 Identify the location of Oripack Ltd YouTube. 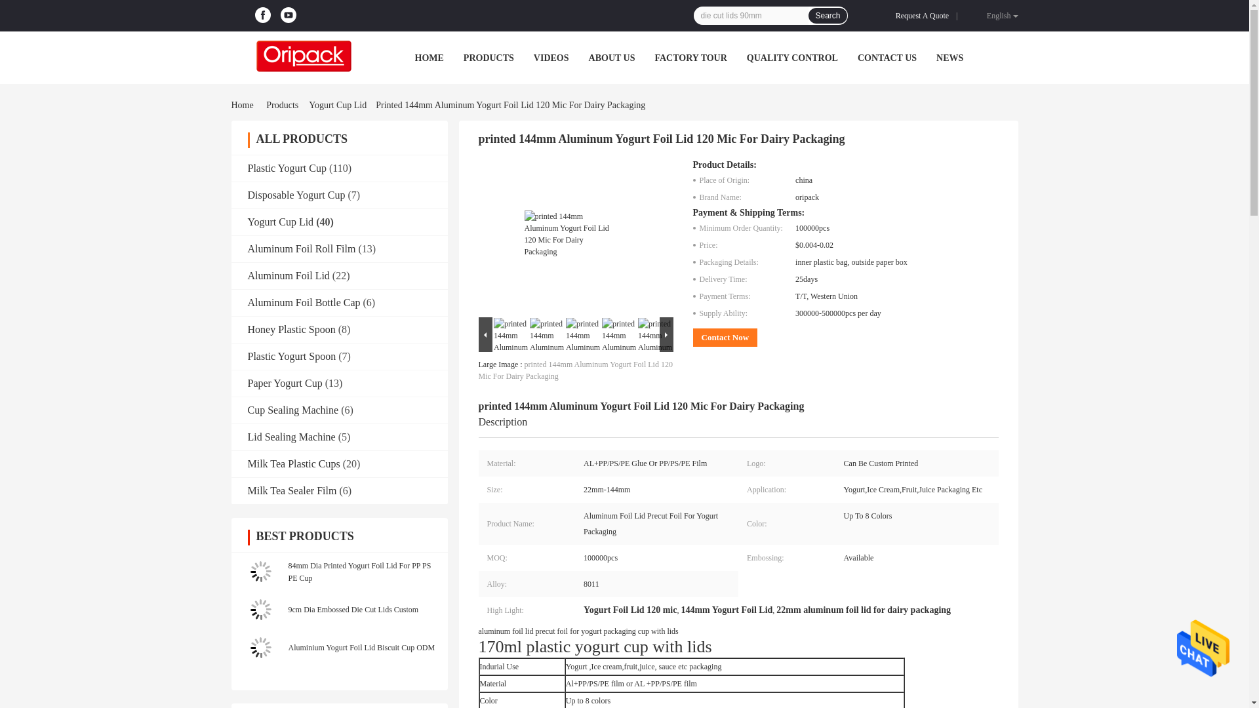
(289, 15).